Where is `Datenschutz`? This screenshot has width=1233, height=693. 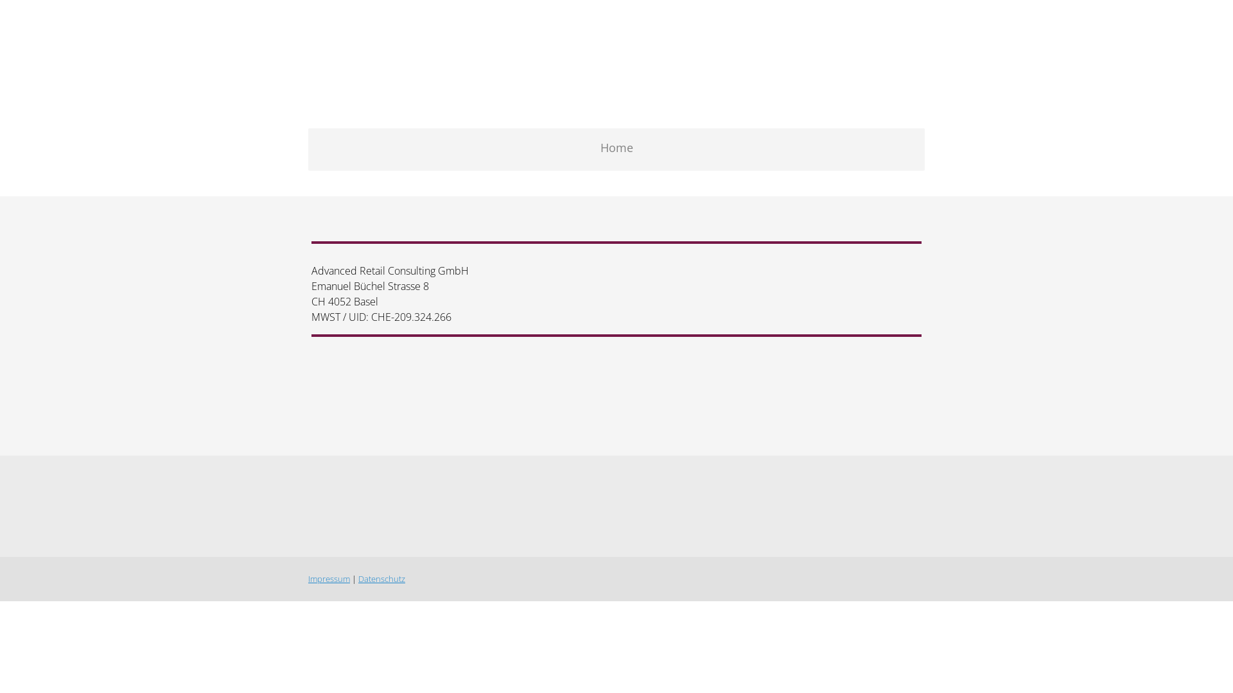 Datenschutz is located at coordinates (381, 579).